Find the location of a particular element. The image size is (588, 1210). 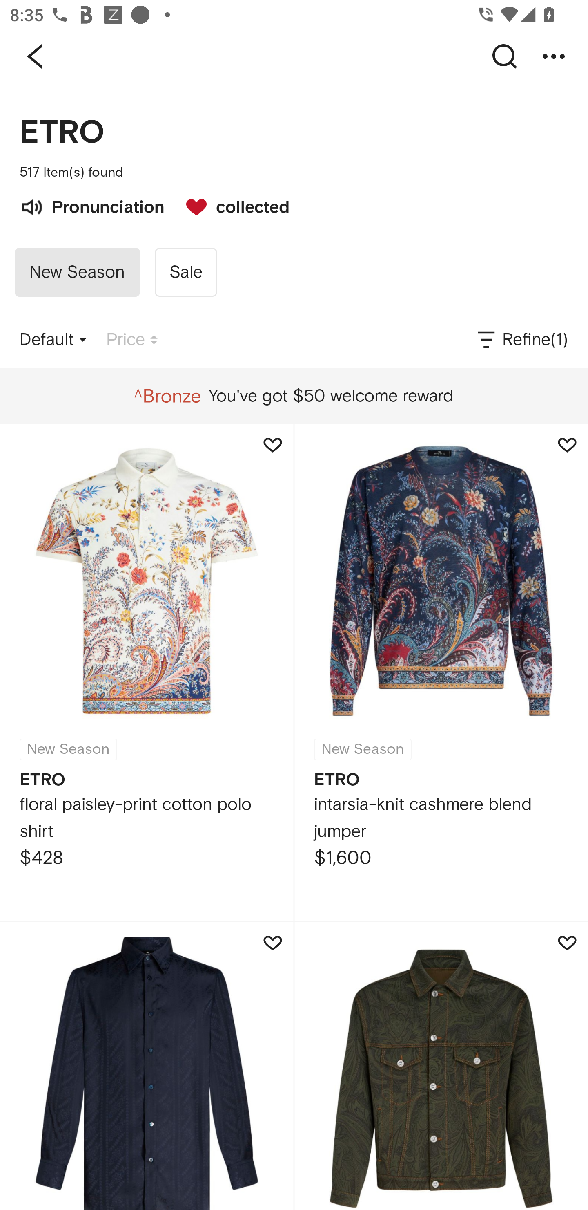

New Season is located at coordinates (77, 272).